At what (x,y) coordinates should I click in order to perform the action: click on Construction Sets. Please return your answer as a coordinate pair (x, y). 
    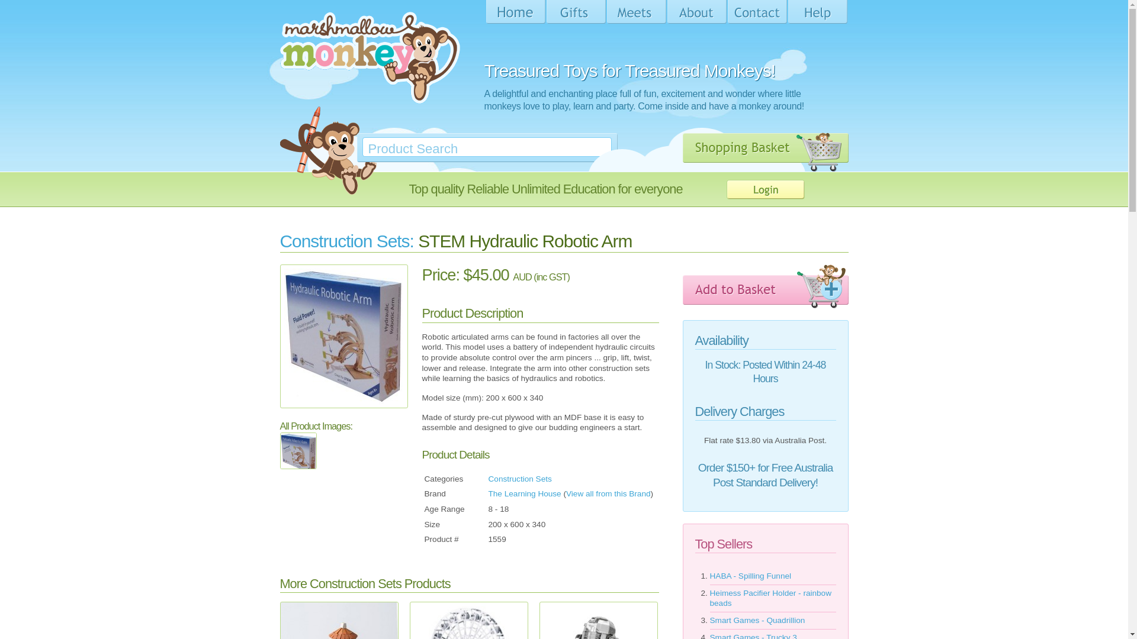
    Looking at the image, I should click on (520, 479).